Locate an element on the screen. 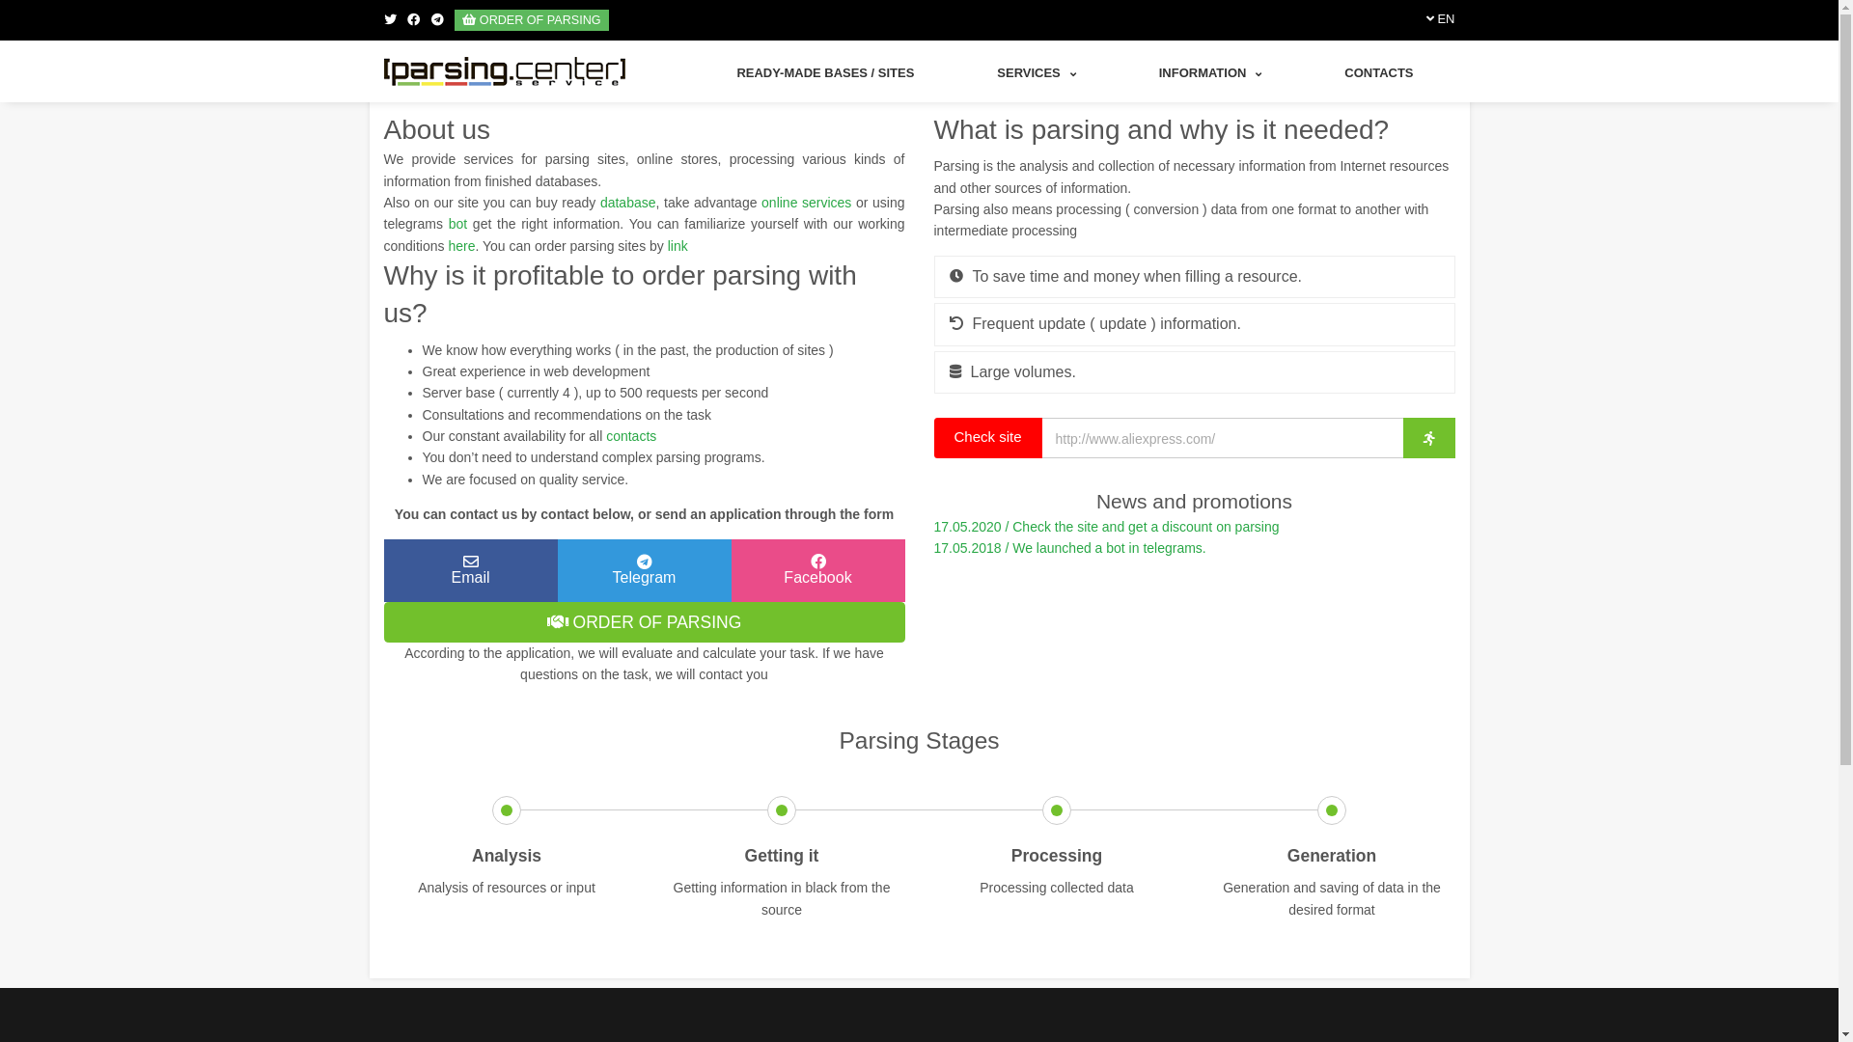  Twitter is located at coordinates (390, 19).